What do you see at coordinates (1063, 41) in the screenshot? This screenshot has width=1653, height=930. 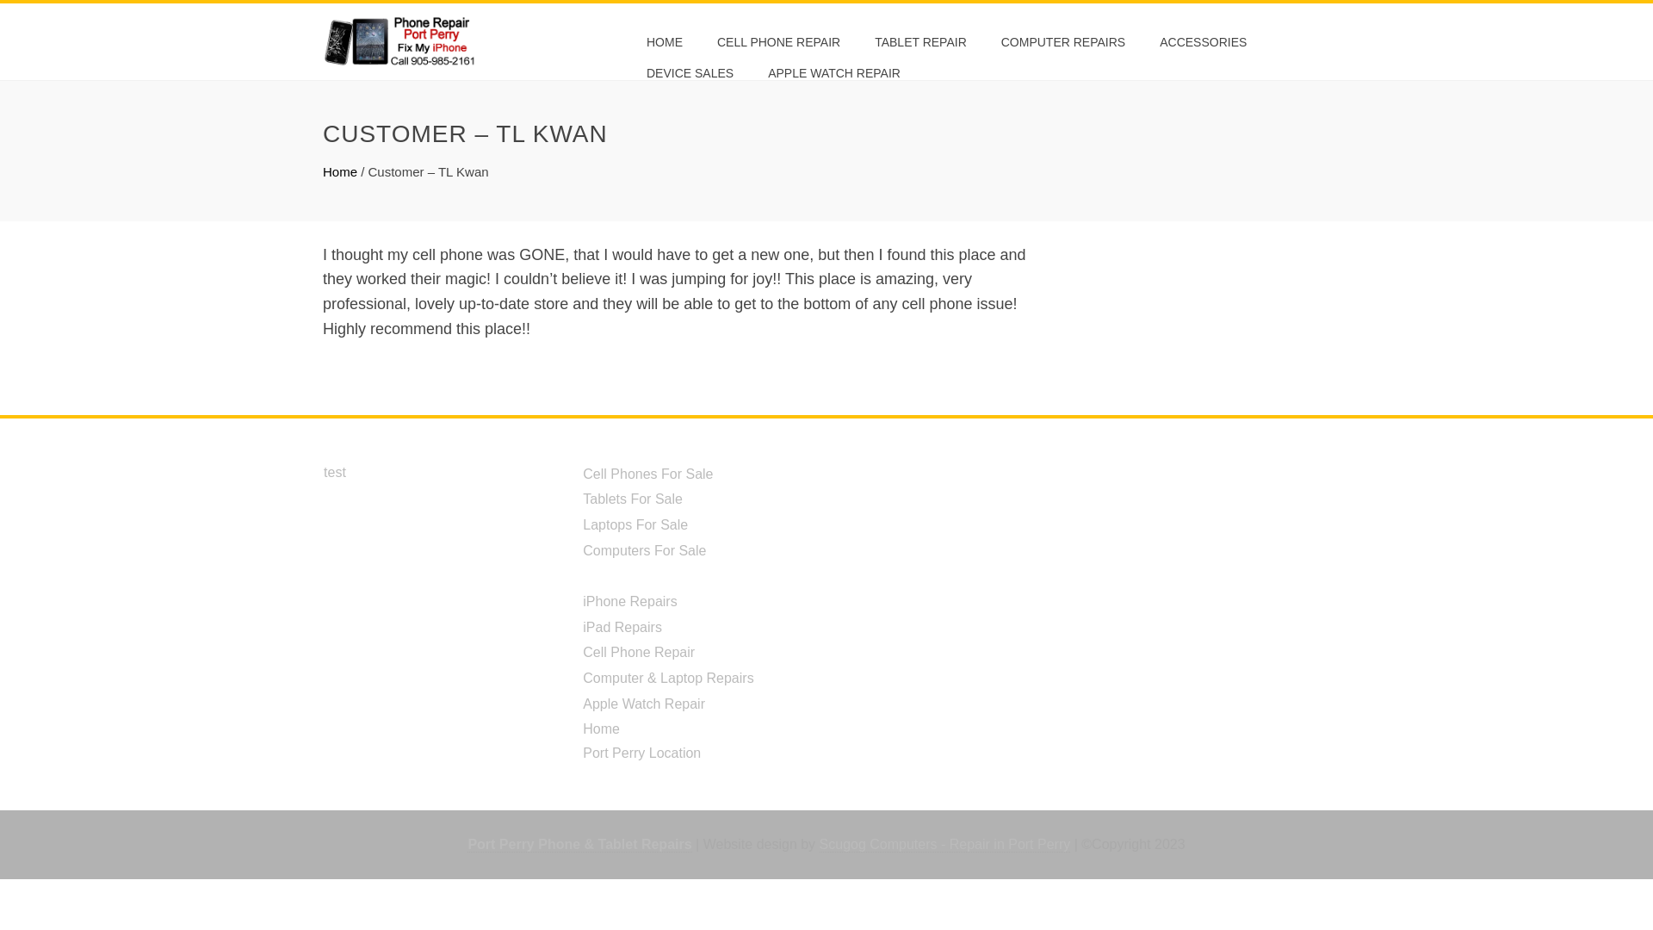 I see `COMPUTER REPAIRS` at bounding box center [1063, 41].